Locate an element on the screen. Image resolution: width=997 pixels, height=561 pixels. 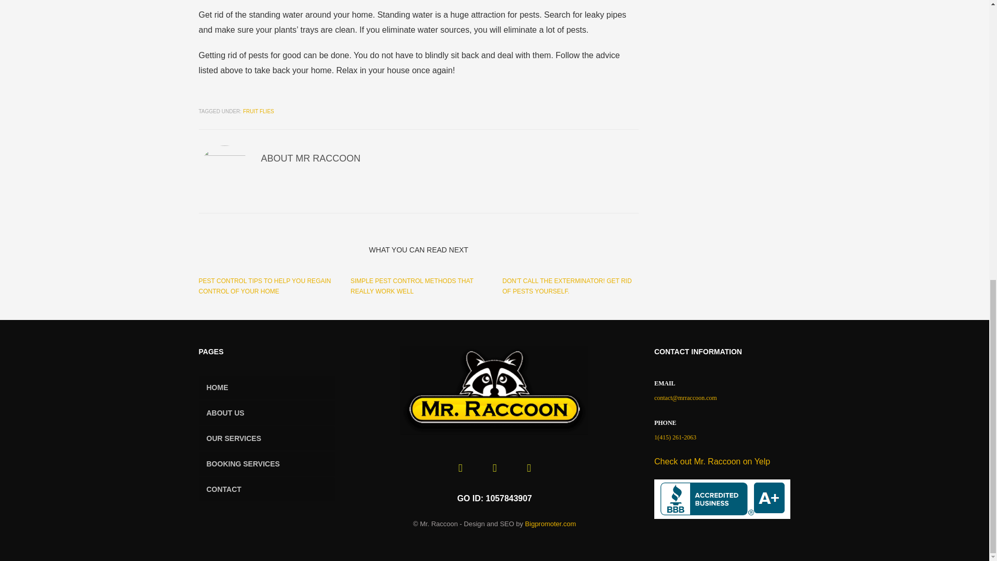
FRUIT FLIES is located at coordinates (267, 438).